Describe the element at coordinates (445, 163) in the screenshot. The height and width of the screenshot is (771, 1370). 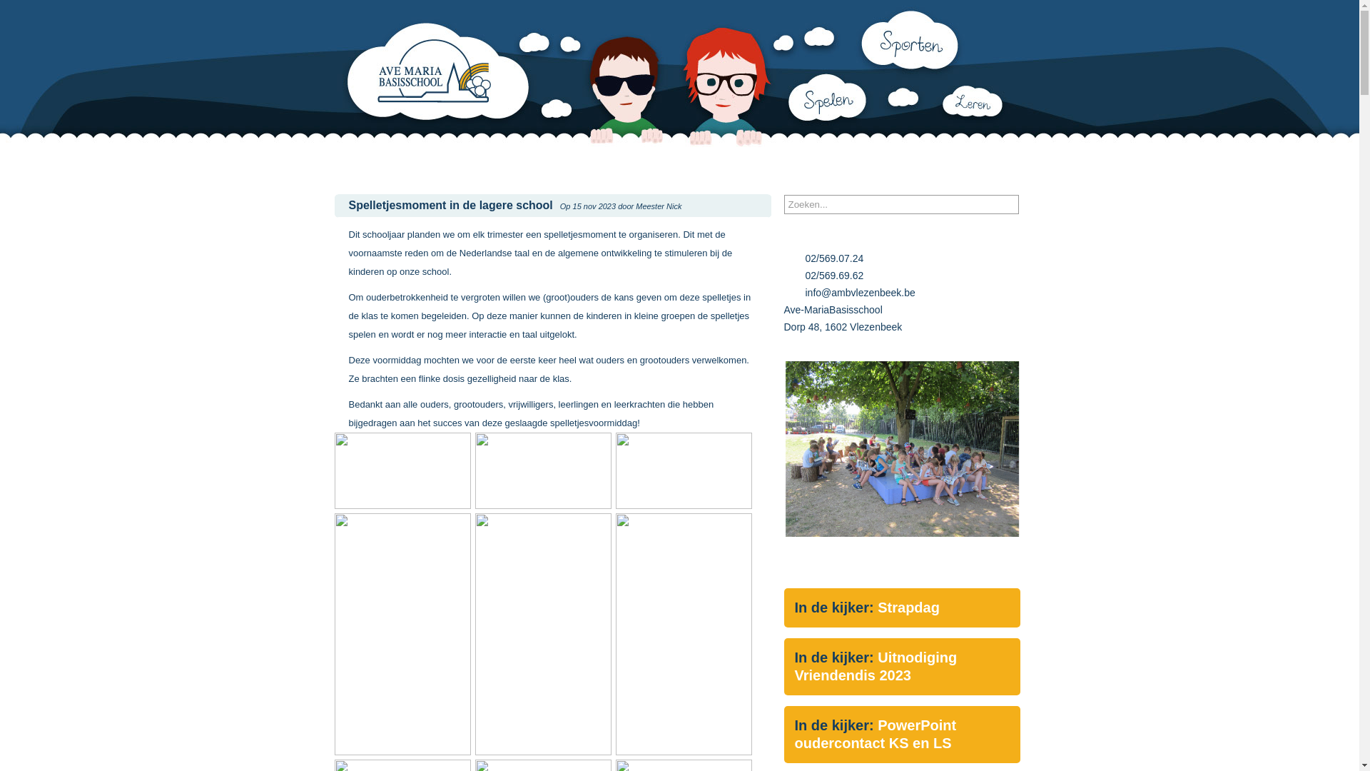
I see `Onze School` at that location.